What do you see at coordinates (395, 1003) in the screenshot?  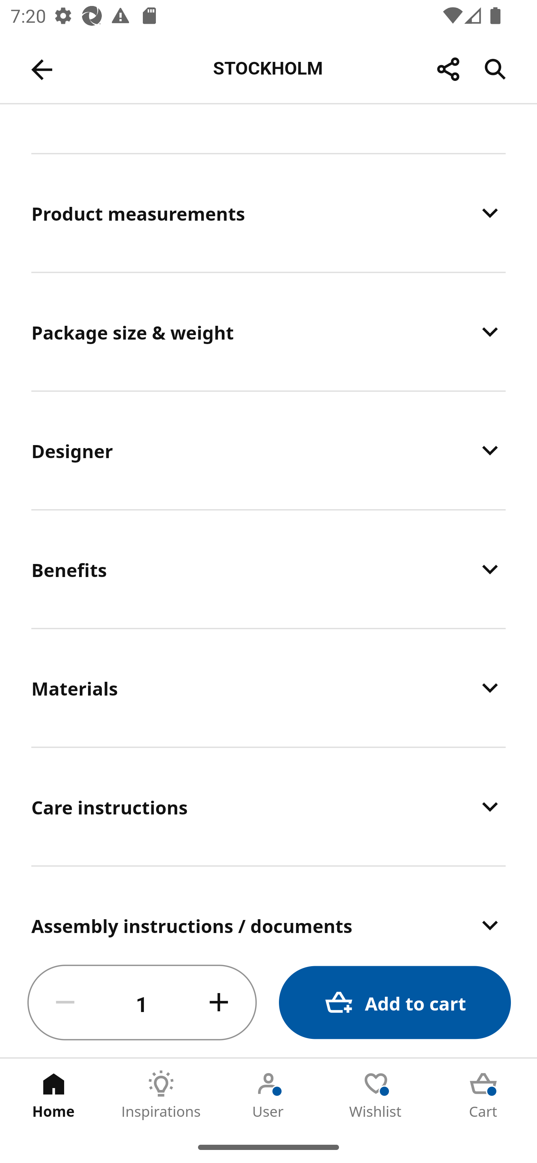 I see `Add to cart` at bounding box center [395, 1003].